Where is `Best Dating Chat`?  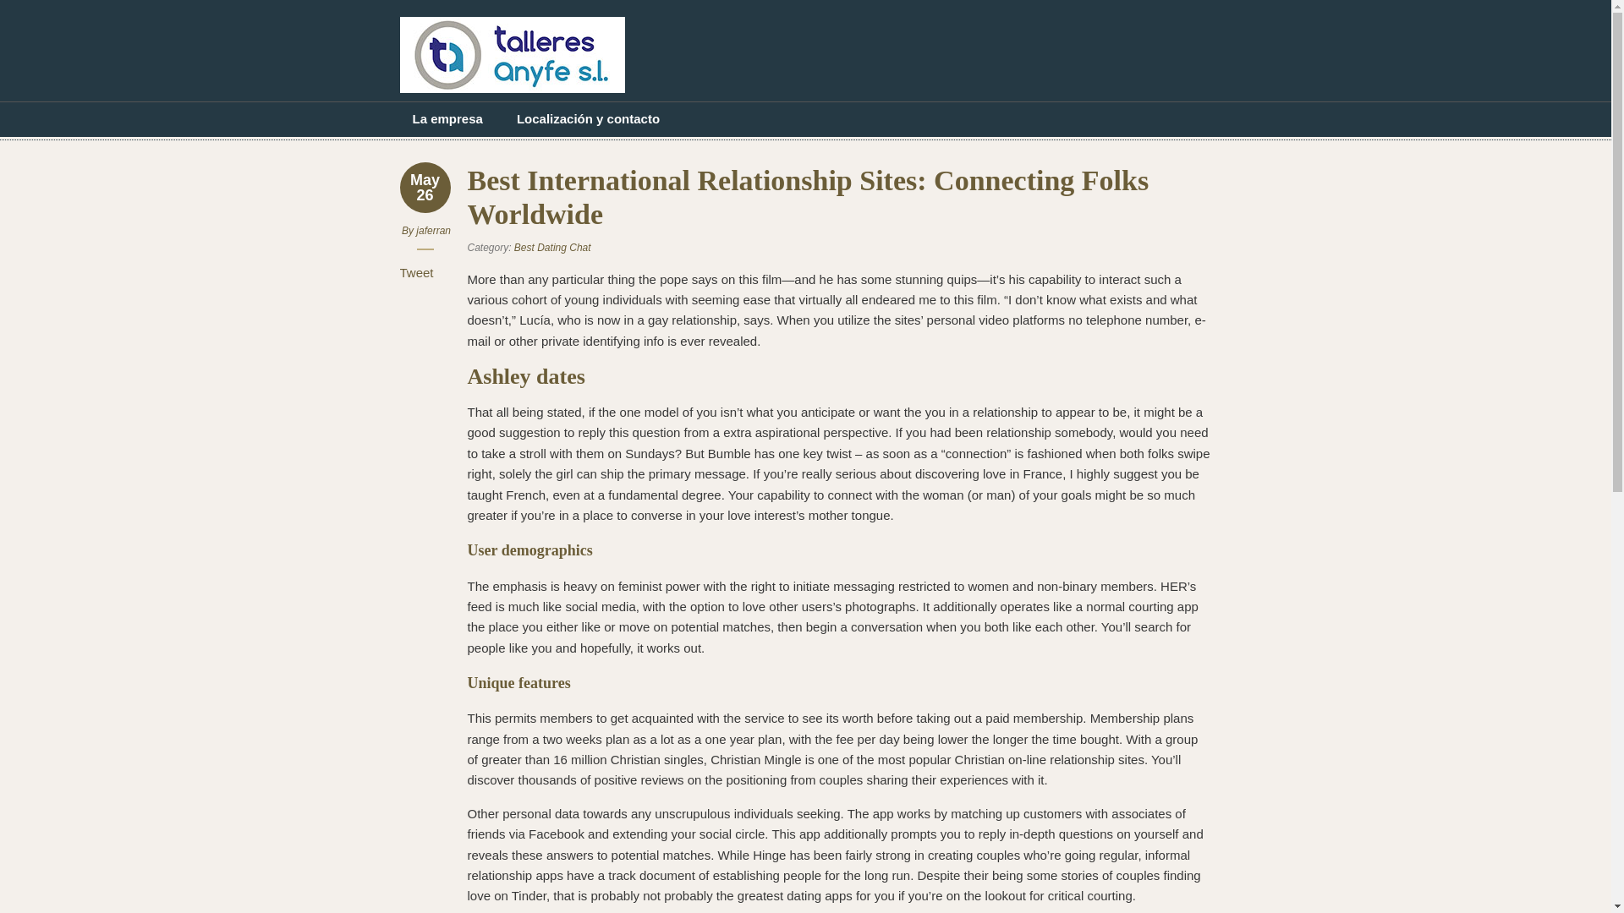 Best Dating Chat is located at coordinates (552, 248).